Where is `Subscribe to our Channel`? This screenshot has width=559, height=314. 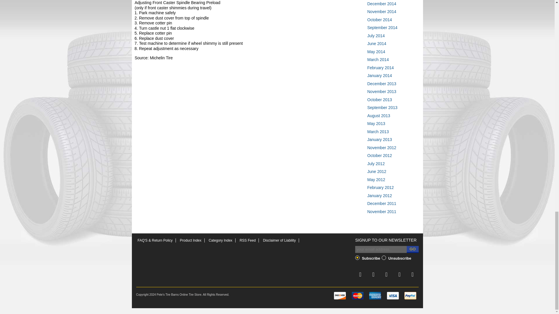
Subscribe to our Channel is located at coordinates (386, 274).